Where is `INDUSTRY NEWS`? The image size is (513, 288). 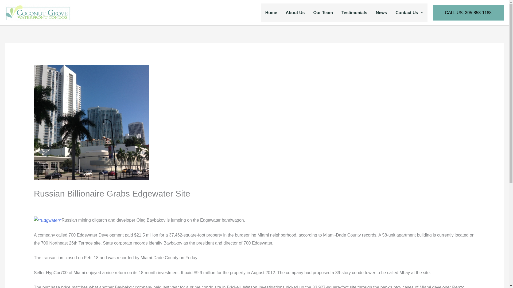
INDUSTRY NEWS is located at coordinates (85, 205).